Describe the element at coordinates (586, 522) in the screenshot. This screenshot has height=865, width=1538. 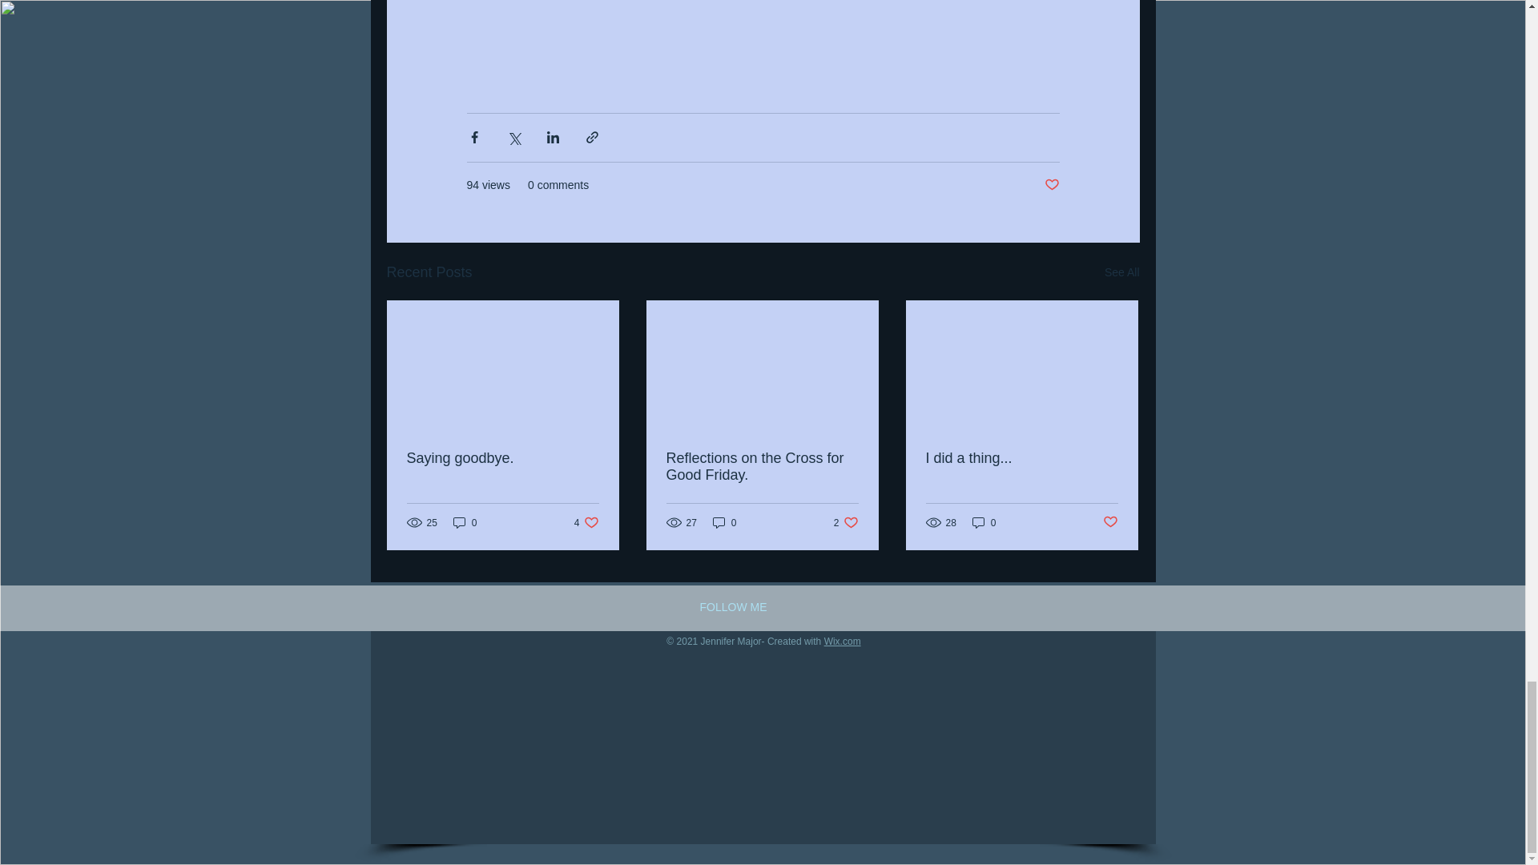
I see `I did a thing...` at that location.